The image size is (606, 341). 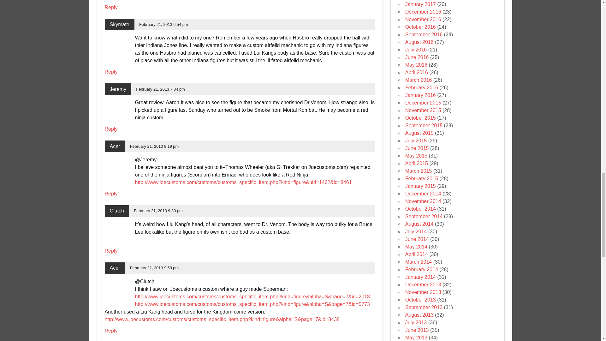 I want to click on Reply, so click(x=111, y=72).